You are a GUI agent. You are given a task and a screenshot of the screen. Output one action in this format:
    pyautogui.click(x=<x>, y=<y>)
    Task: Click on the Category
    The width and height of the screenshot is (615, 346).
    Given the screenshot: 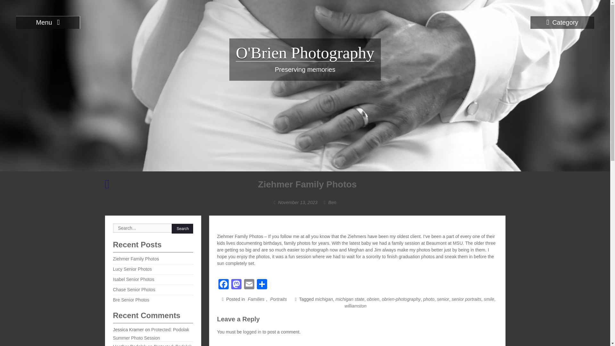 What is the action you would take?
    pyautogui.click(x=562, y=22)
    